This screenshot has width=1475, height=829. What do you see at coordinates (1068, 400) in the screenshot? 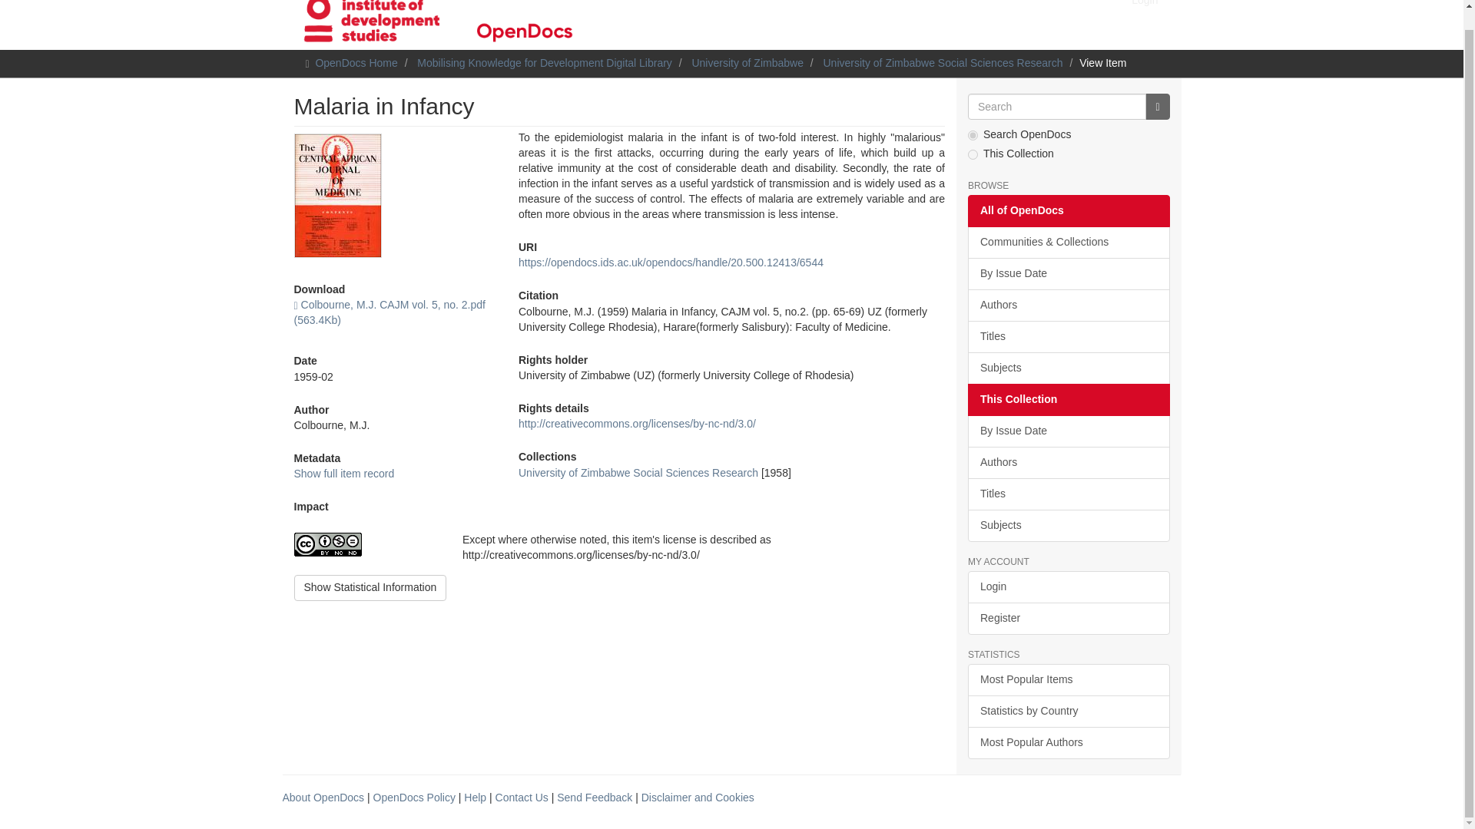
I see `This Collection` at bounding box center [1068, 400].